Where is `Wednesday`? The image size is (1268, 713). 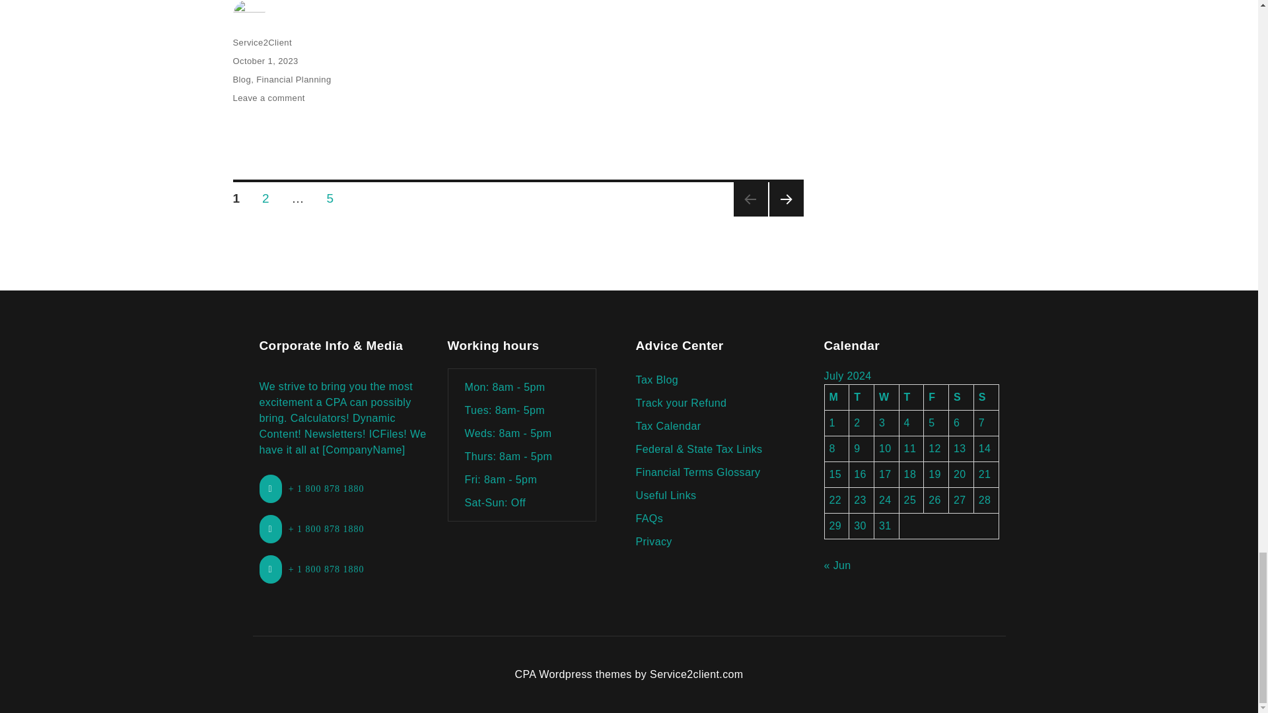 Wednesday is located at coordinates (886, 397).